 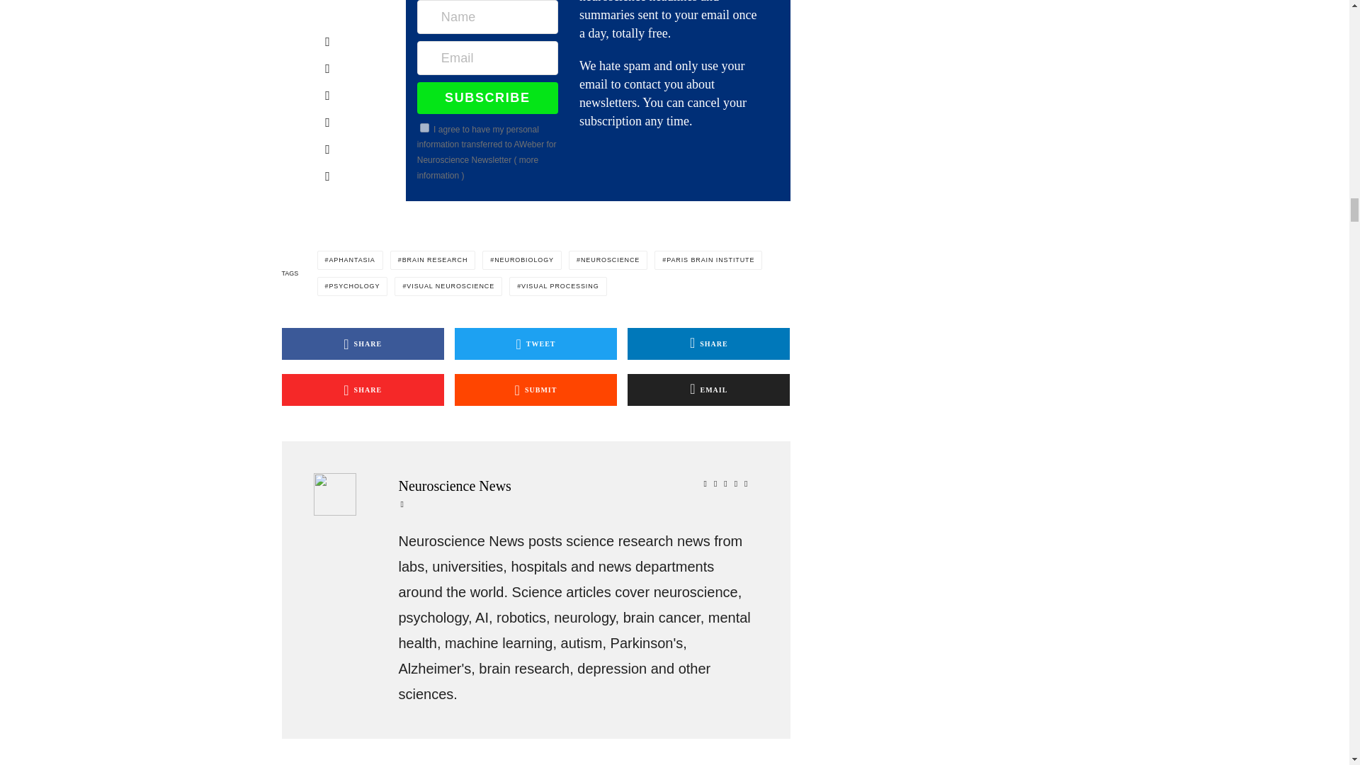 I want to click on PARIS BRAIN INSTITUTE, so click(x=708, y=261).